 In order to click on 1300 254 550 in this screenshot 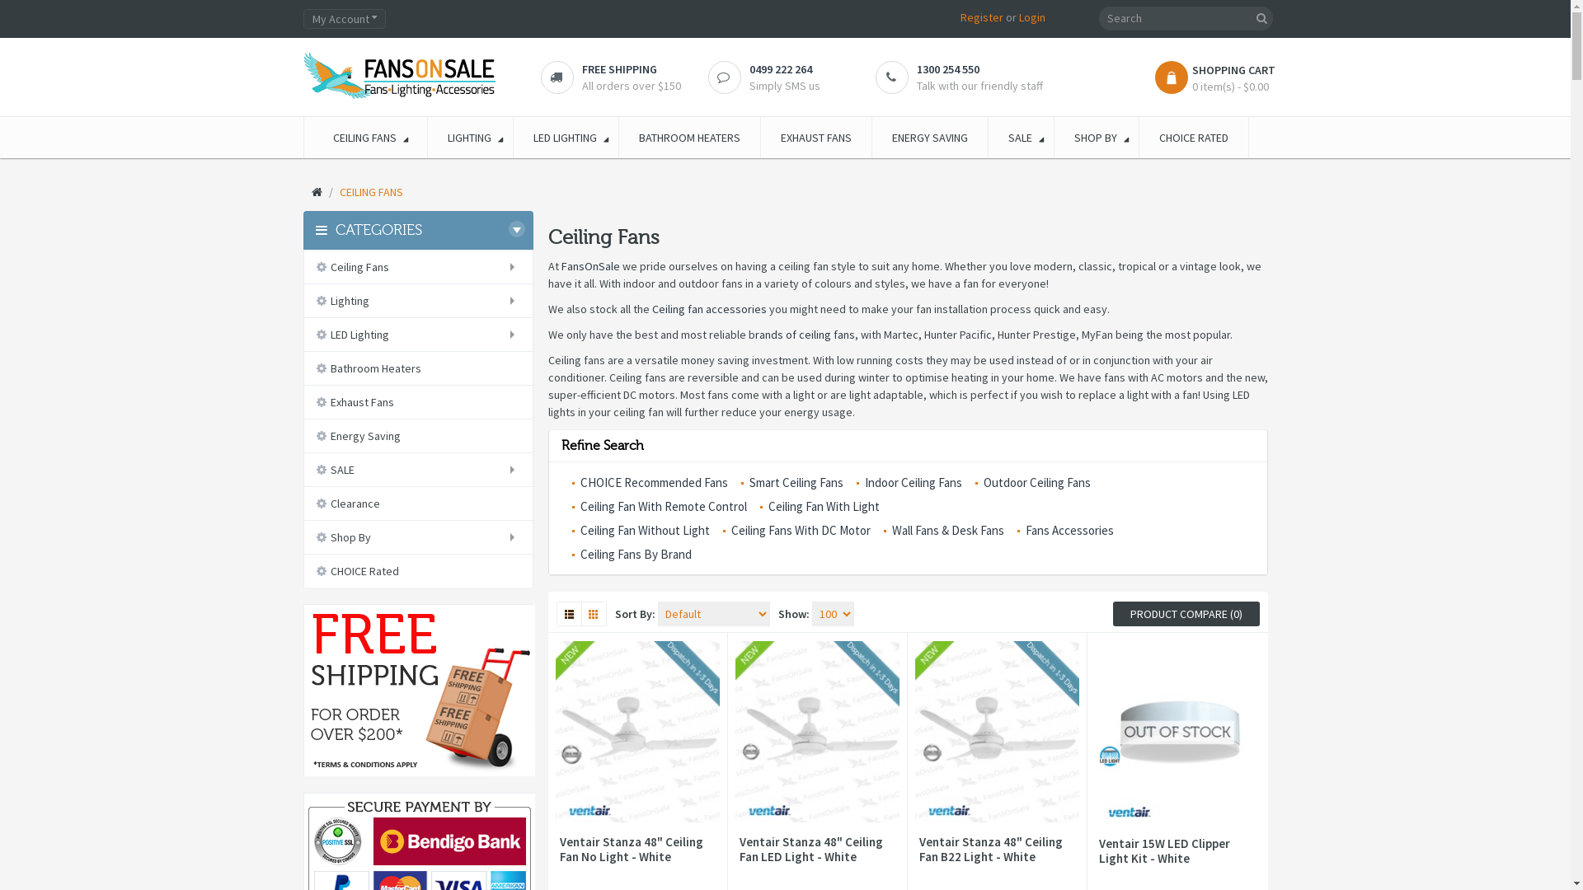, I will do `click(948, 69)`.